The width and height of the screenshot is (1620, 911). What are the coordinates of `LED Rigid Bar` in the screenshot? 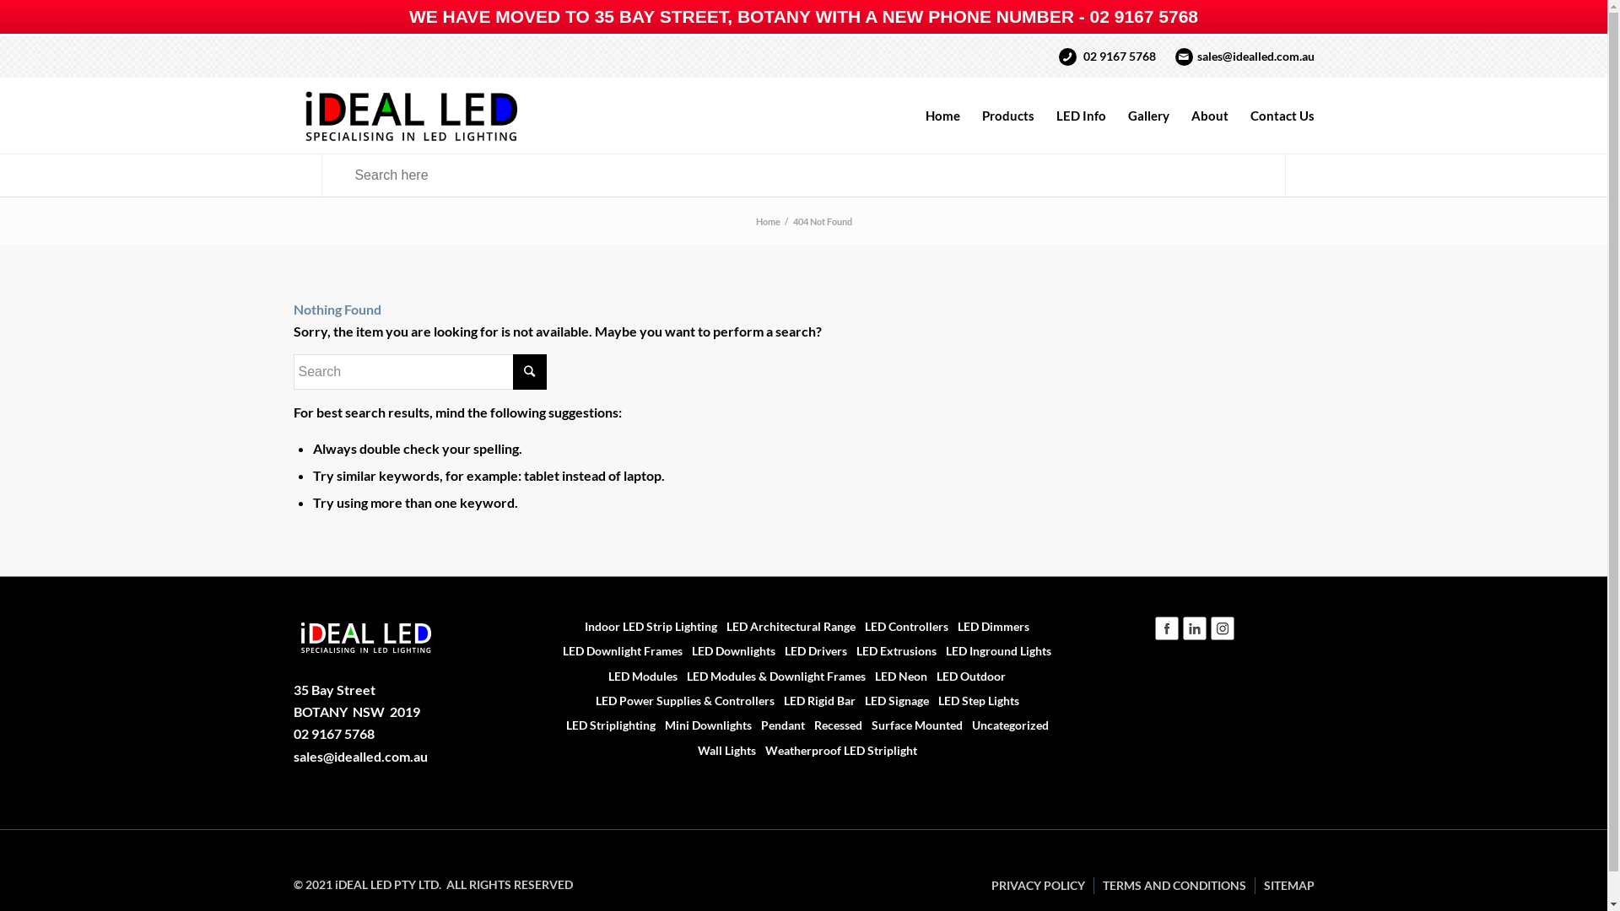 It's located at (815, 700).